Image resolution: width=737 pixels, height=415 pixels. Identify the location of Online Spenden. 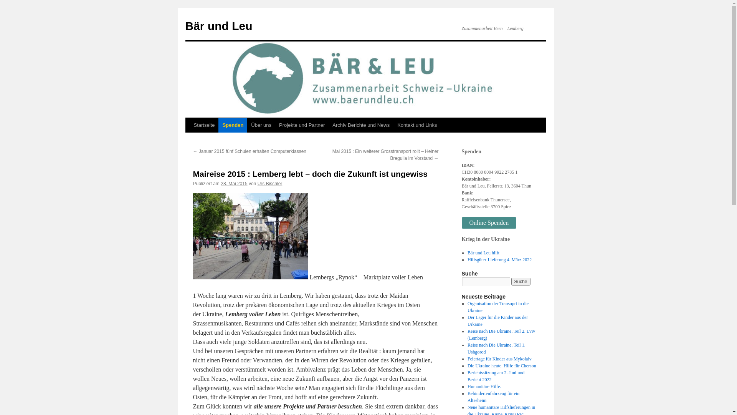
(489, 223).